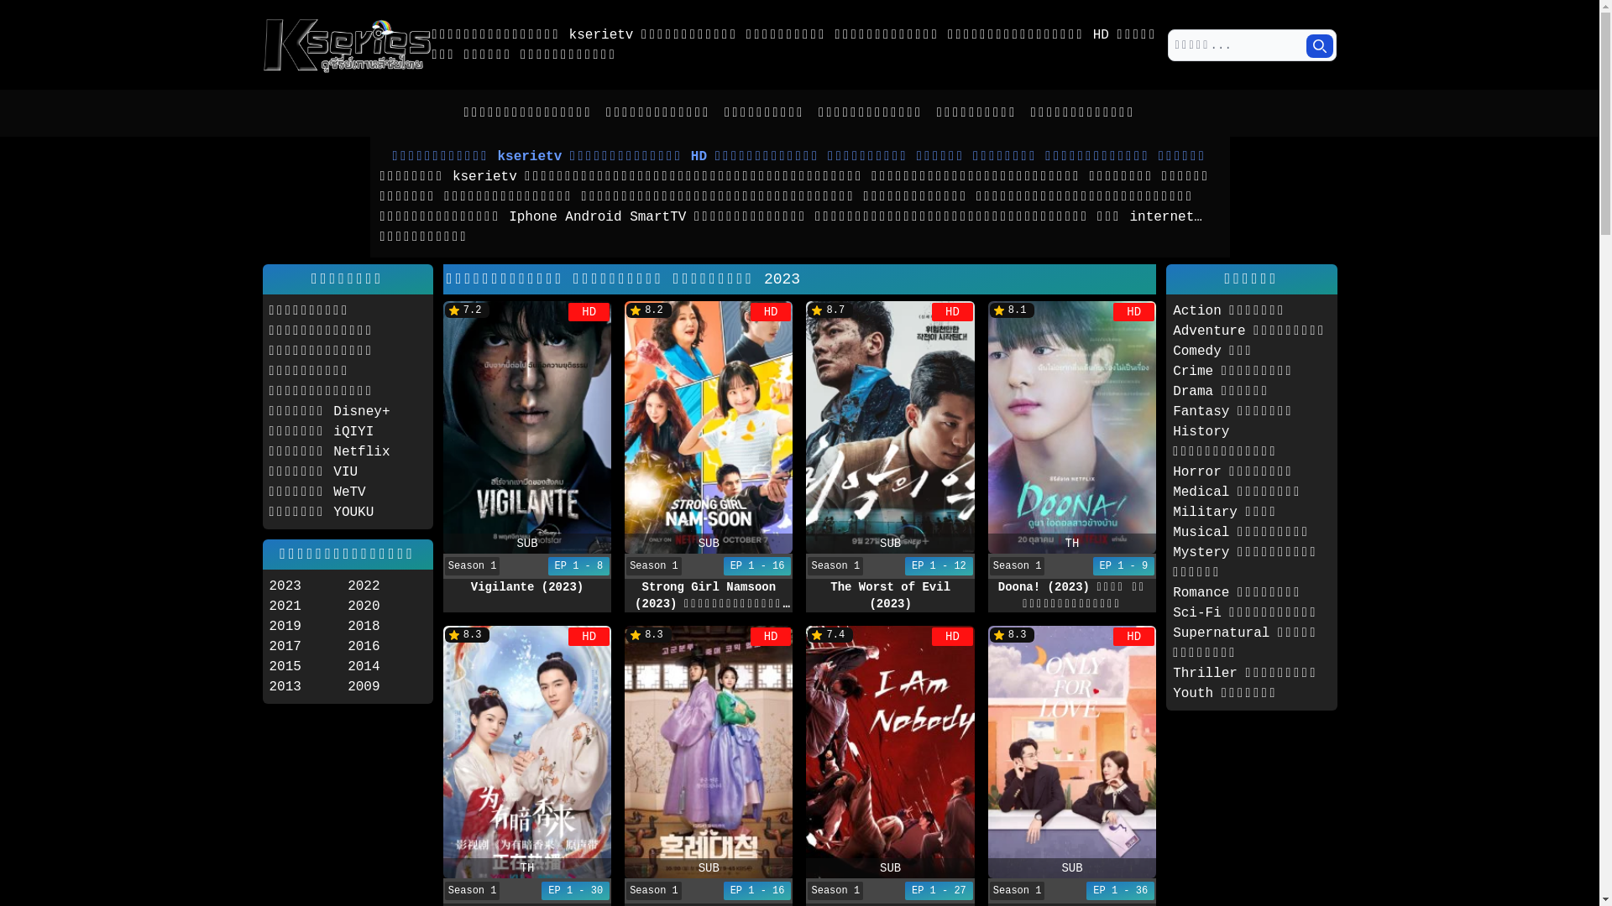  What do you see at coordinates (308, 586) in the screenshot?
I see `2023` at bounding box center [308, 586].